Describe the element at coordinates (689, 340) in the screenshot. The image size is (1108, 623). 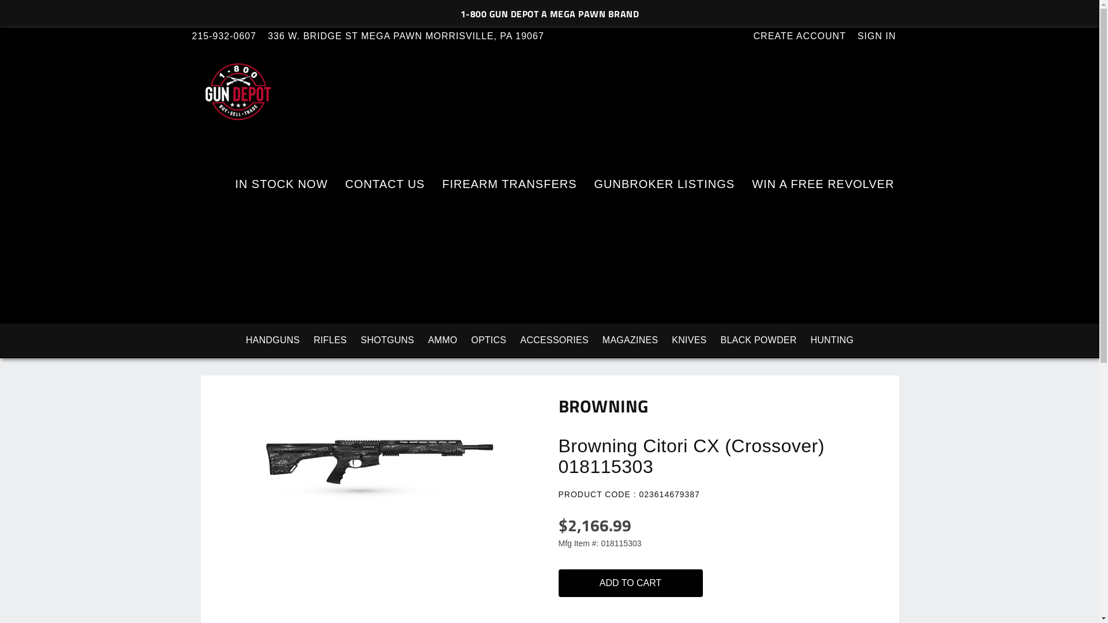
I see `KNIVES` at that location.